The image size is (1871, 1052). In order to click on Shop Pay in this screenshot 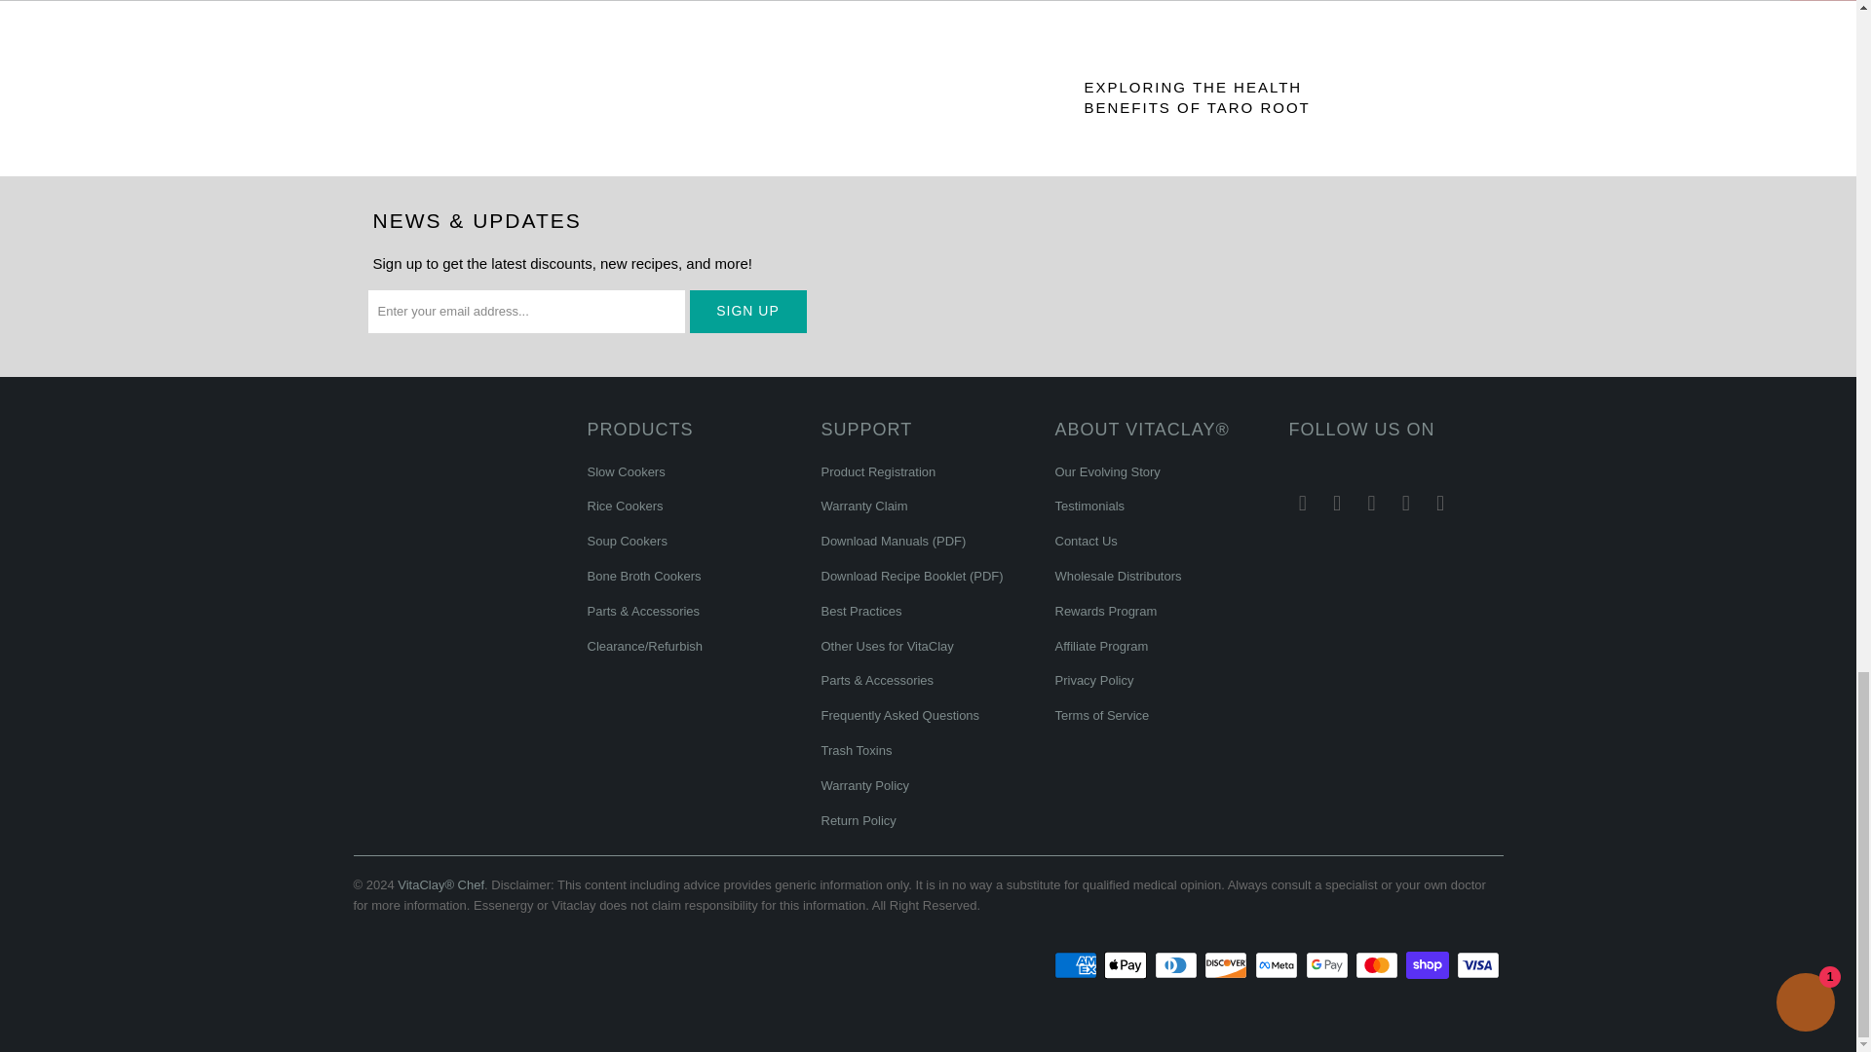, I will do `click(1430, 964)`.